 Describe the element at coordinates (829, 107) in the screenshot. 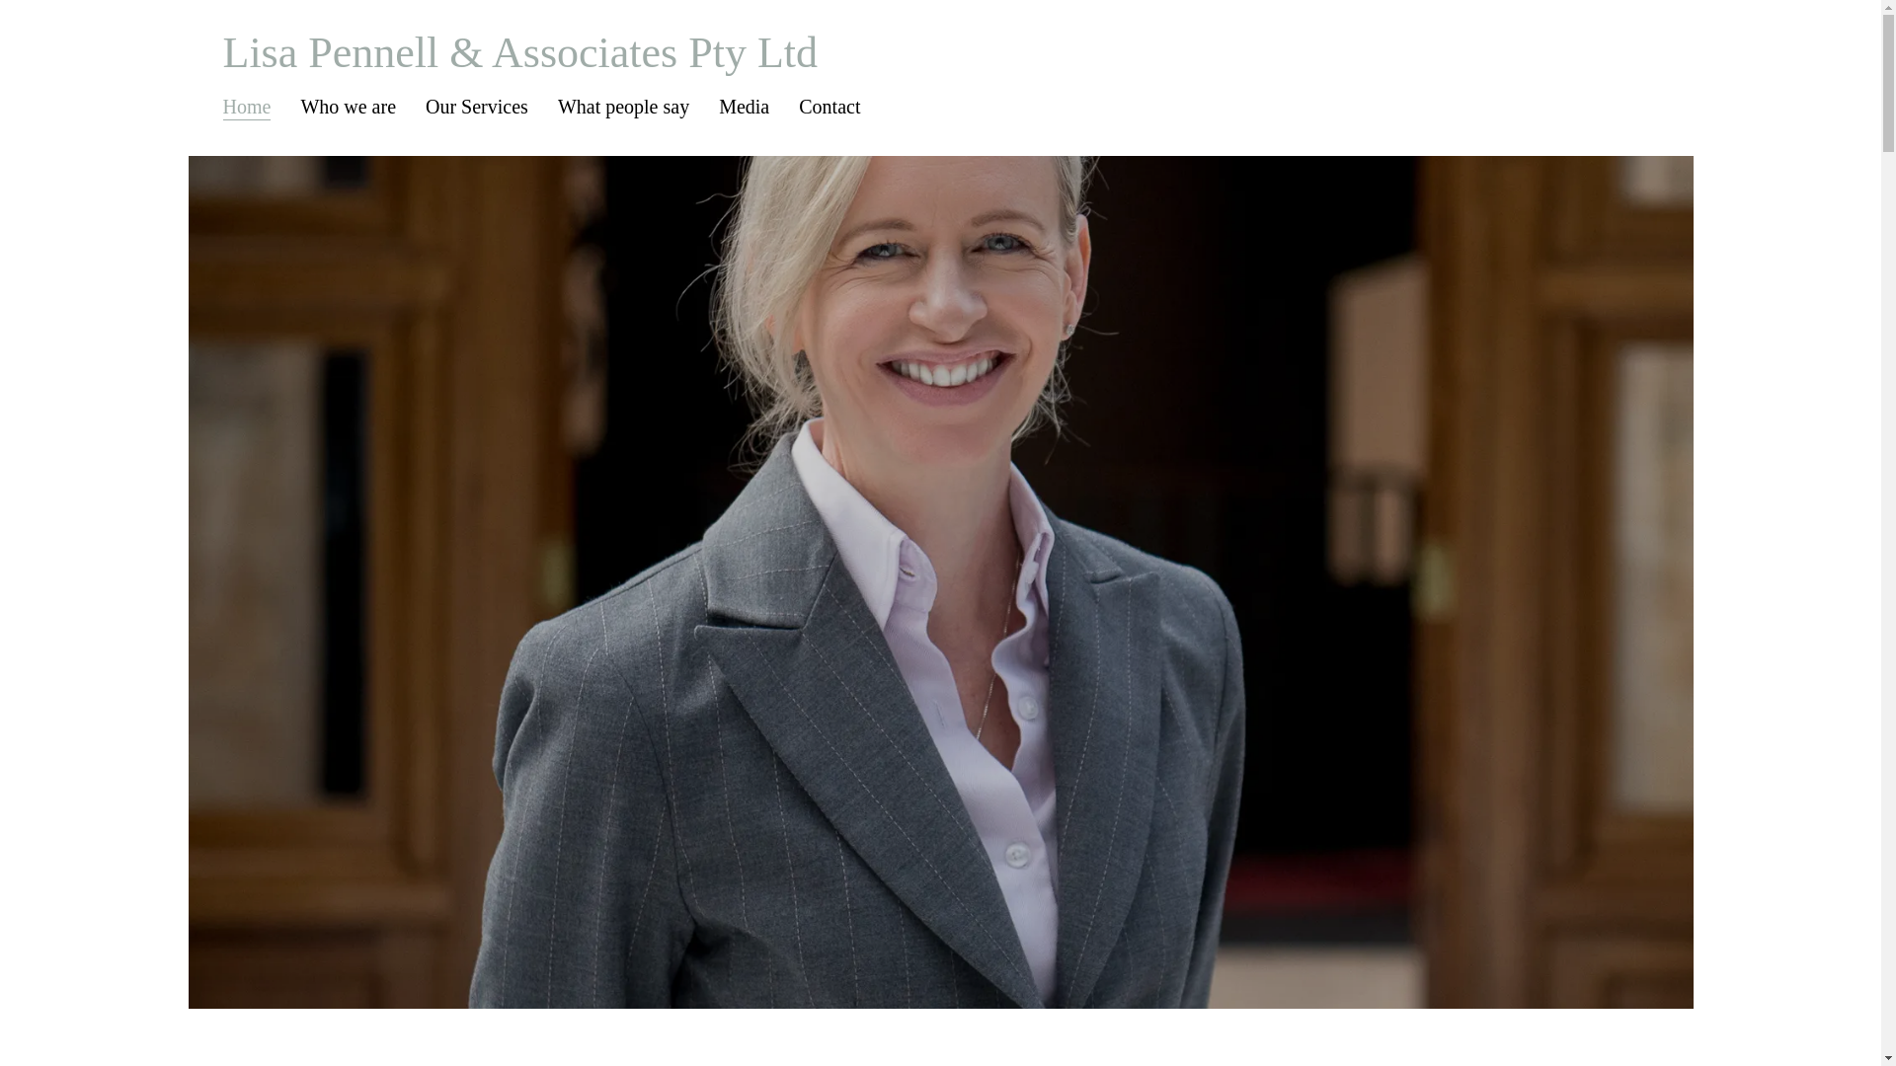

I see `Contact` at that location.